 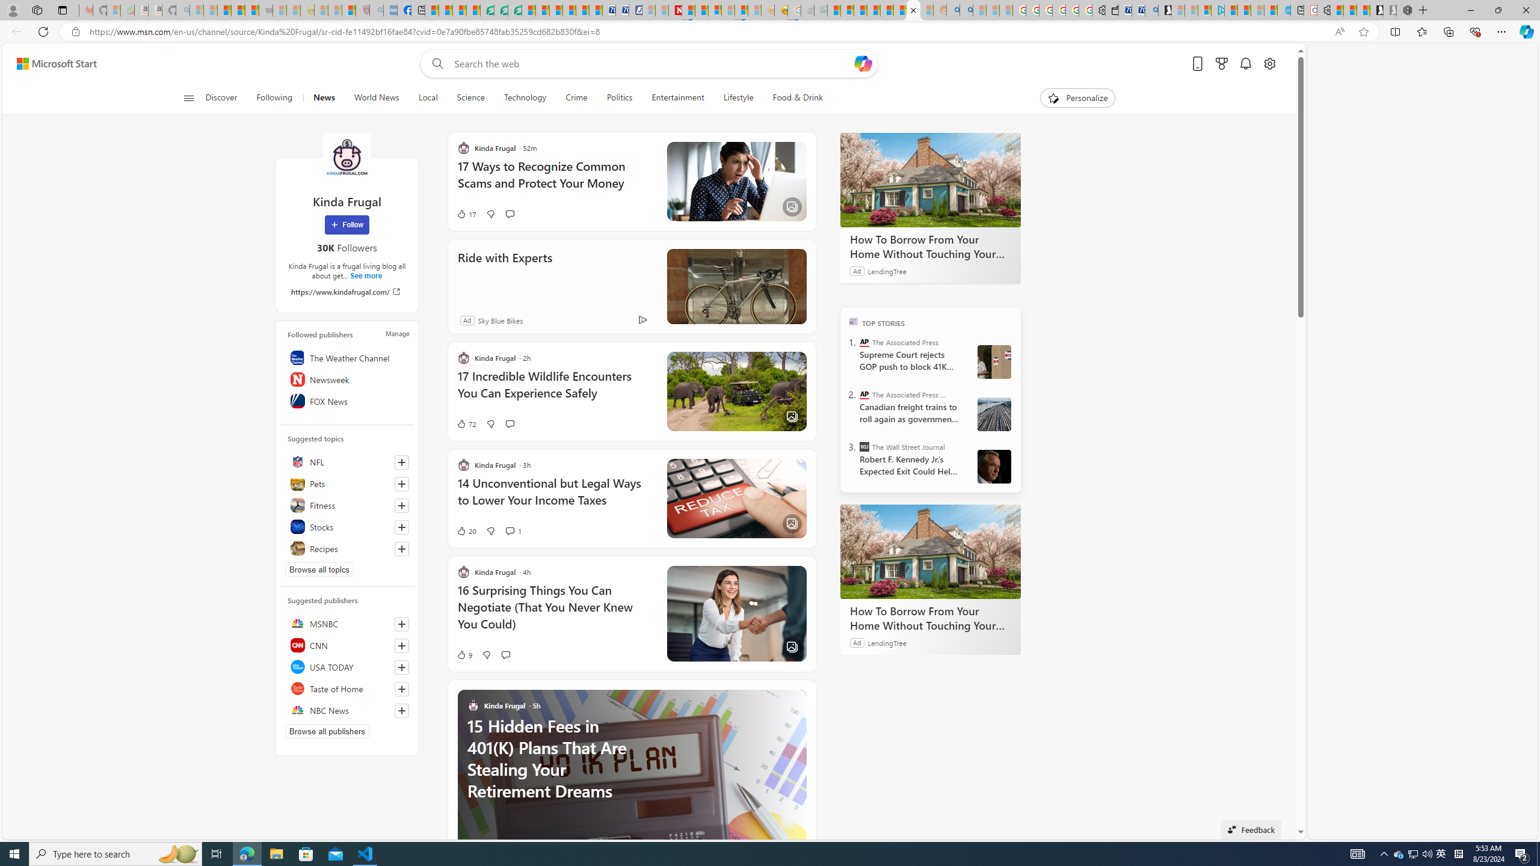 What do you see at coordinates (346, 401) in the screenshot?
I see `FOX News` at bounding box center [346, 401].